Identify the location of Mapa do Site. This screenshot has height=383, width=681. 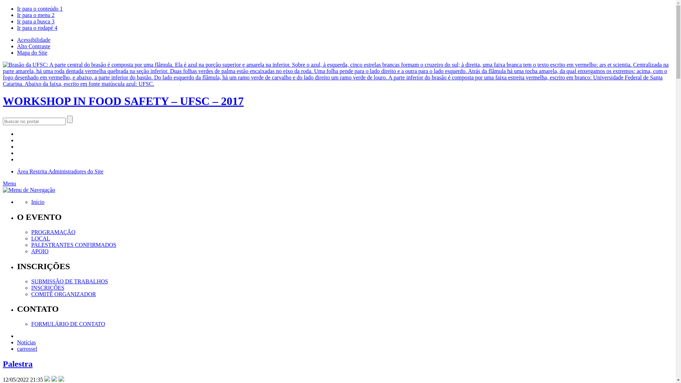
(32, 52).